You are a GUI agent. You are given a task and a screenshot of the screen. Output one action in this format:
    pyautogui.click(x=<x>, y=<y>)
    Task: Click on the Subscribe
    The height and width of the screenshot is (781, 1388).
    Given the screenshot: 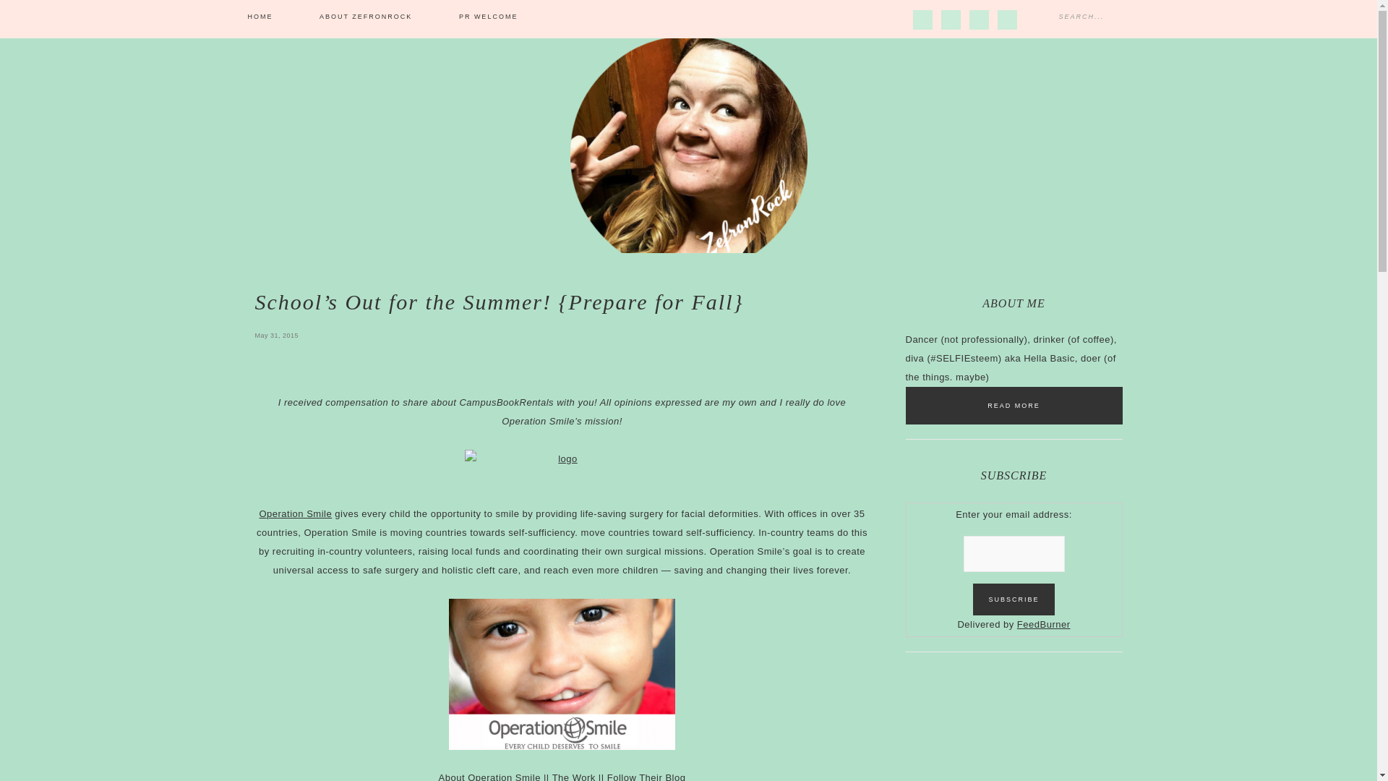 What is the action you would take?
    pyautogui.click(x=1013, y=599)
    